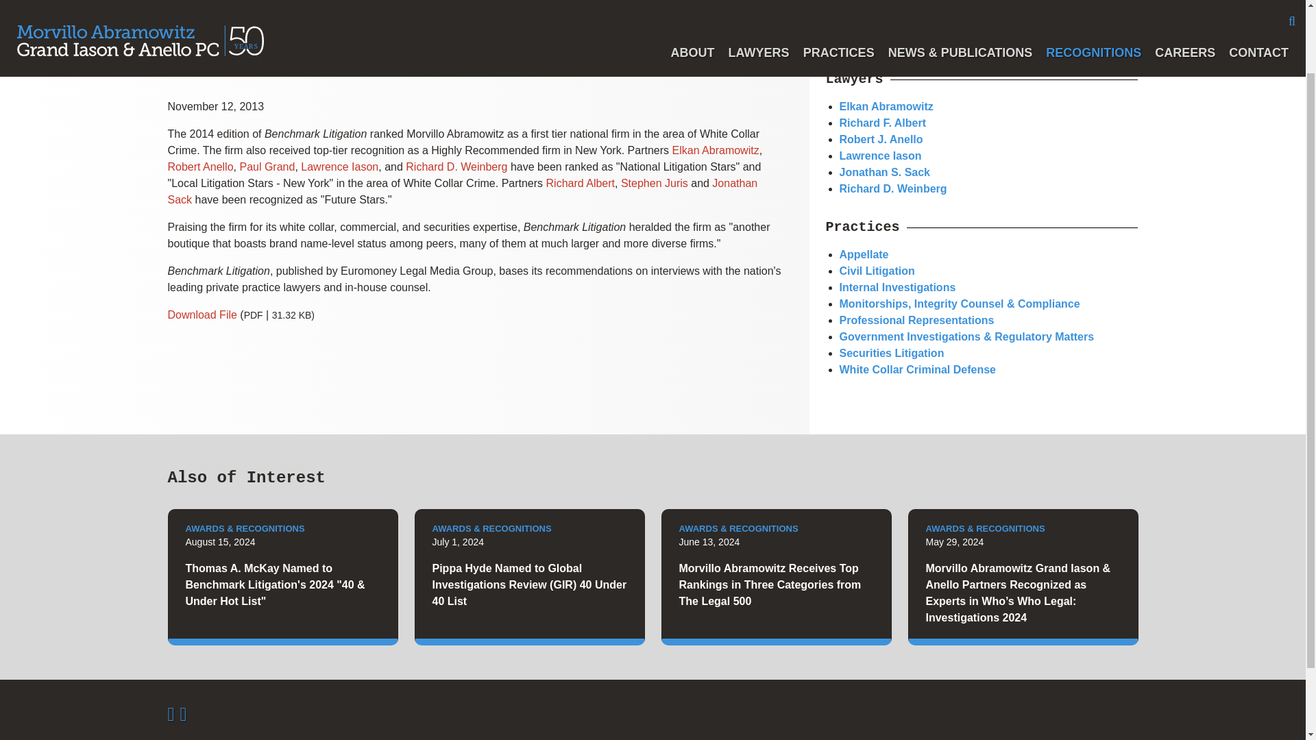 This screenshot has height=740, width=1316. What do you see at coordinates (877, 270) in the screenshot?
I see `Civil Litigation` at bounding box center [877, 270].